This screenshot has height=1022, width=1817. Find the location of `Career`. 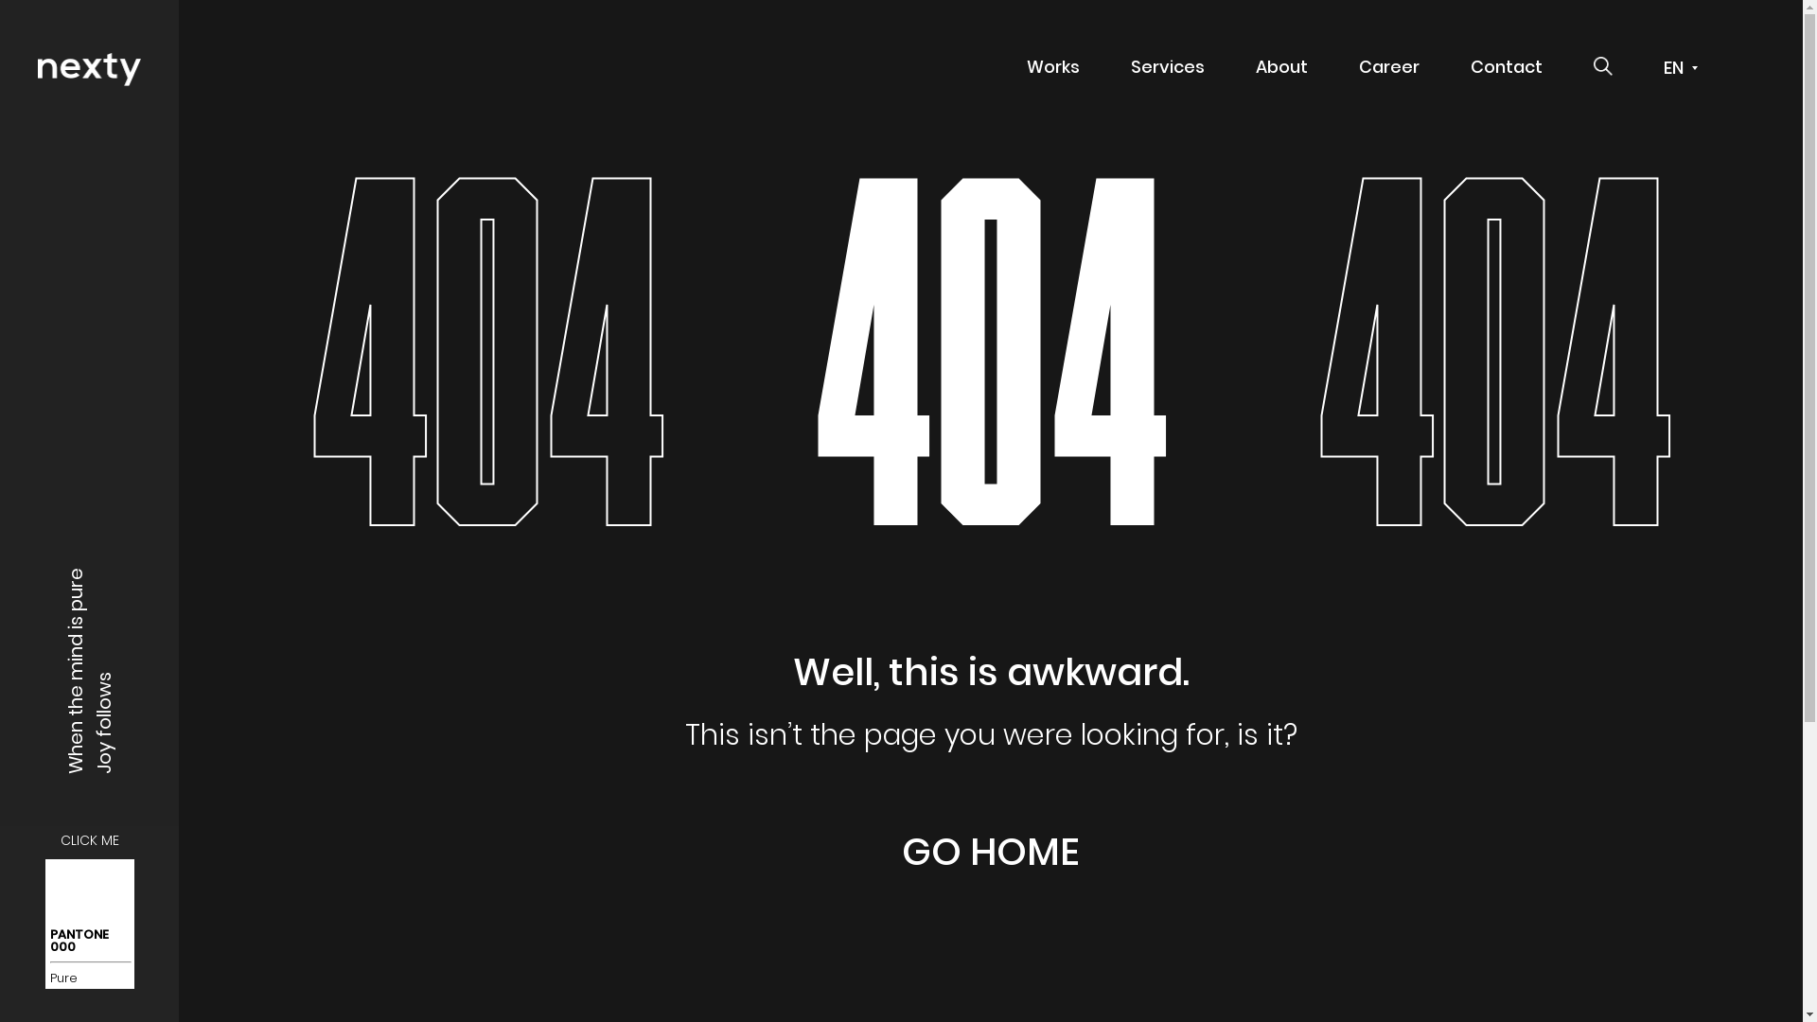

Career is located at coordinates (1389, 67).